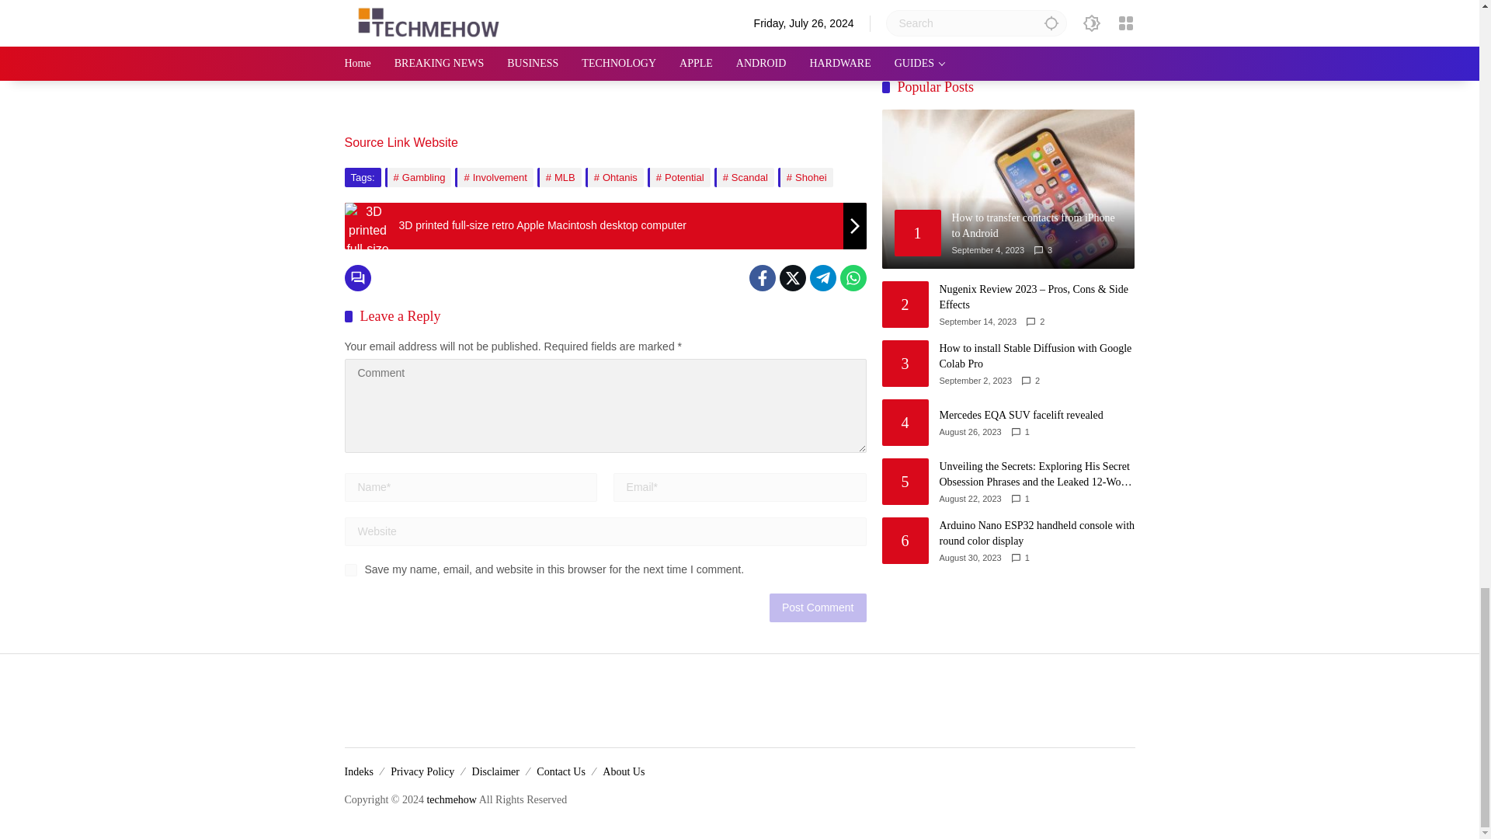  Describe the element at coordinates (367, 296) in the screenshot. I see `3D printed full-size retro Apple Macintosh desktop computer` at that location.